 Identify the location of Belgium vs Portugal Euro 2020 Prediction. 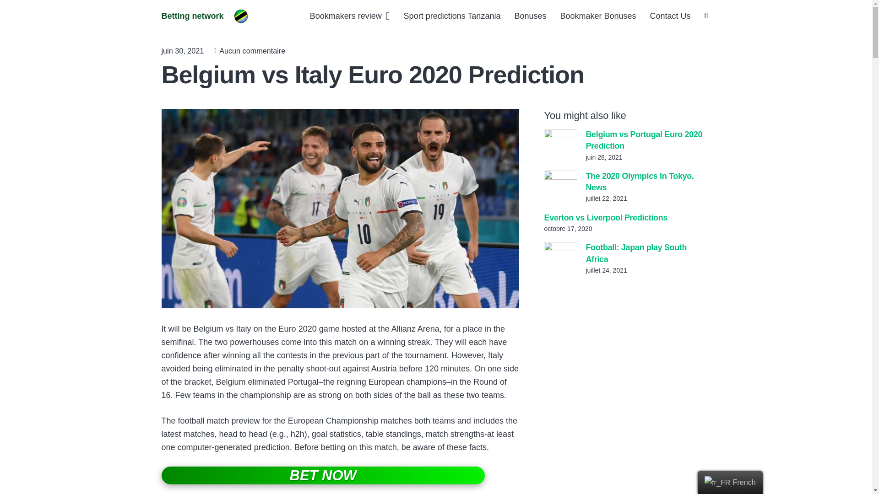
(644, 140).